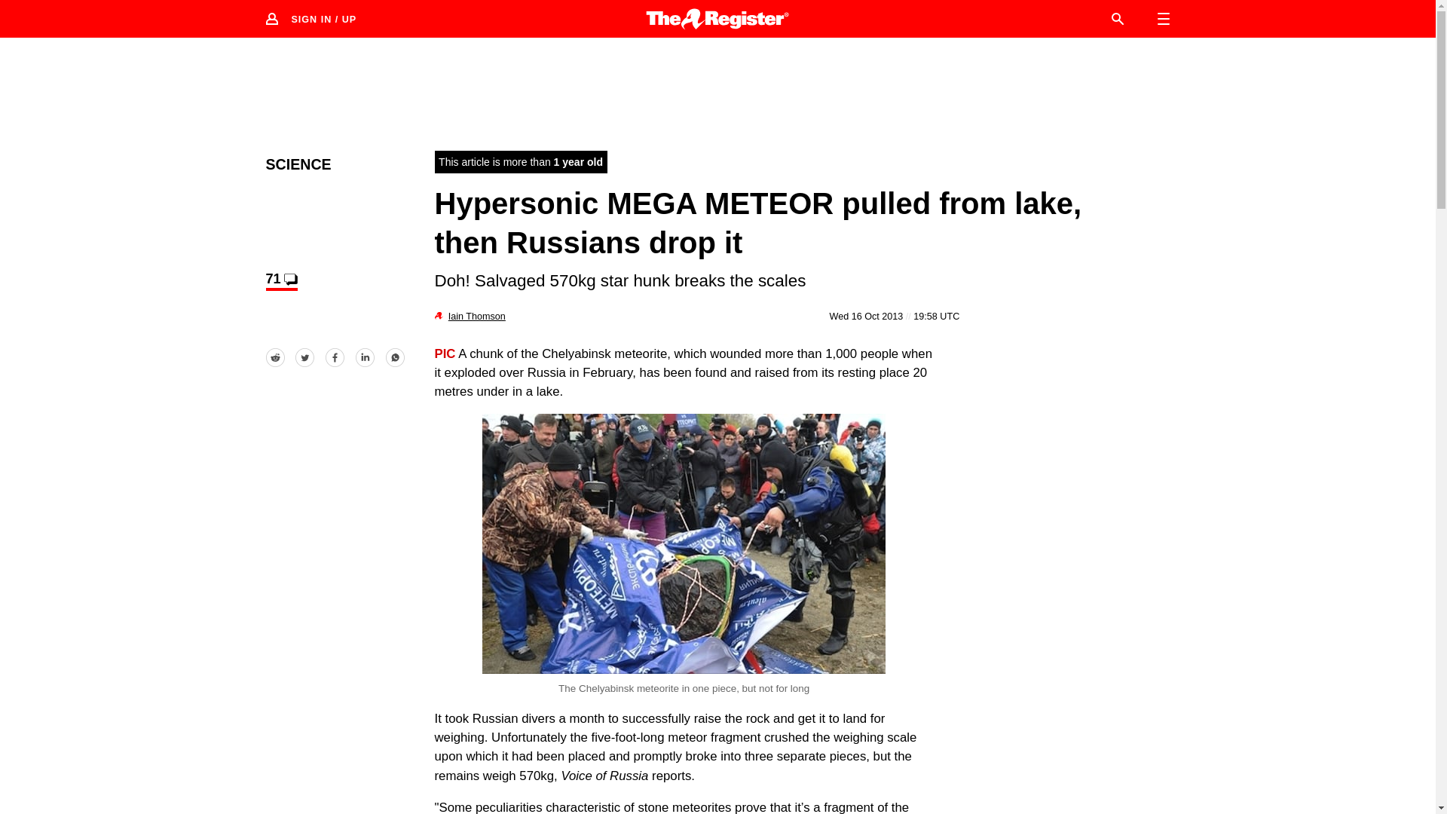  What do you see at coordinates (476, 316) in the screenshot?
I see `Read more by this author` at bounding box center [476, 316].